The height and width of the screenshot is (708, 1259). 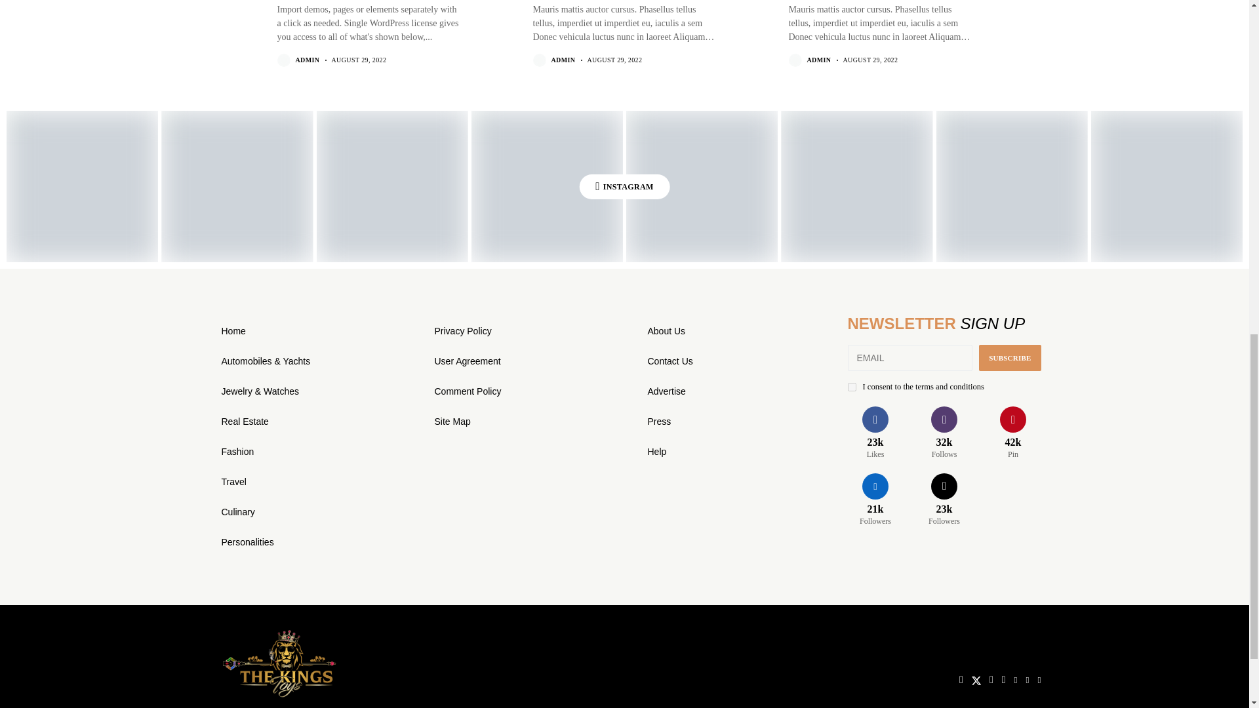 What do you see at coordinates (851, 387) in the screenshot?
I see `1` at bounding box center [851, 387].